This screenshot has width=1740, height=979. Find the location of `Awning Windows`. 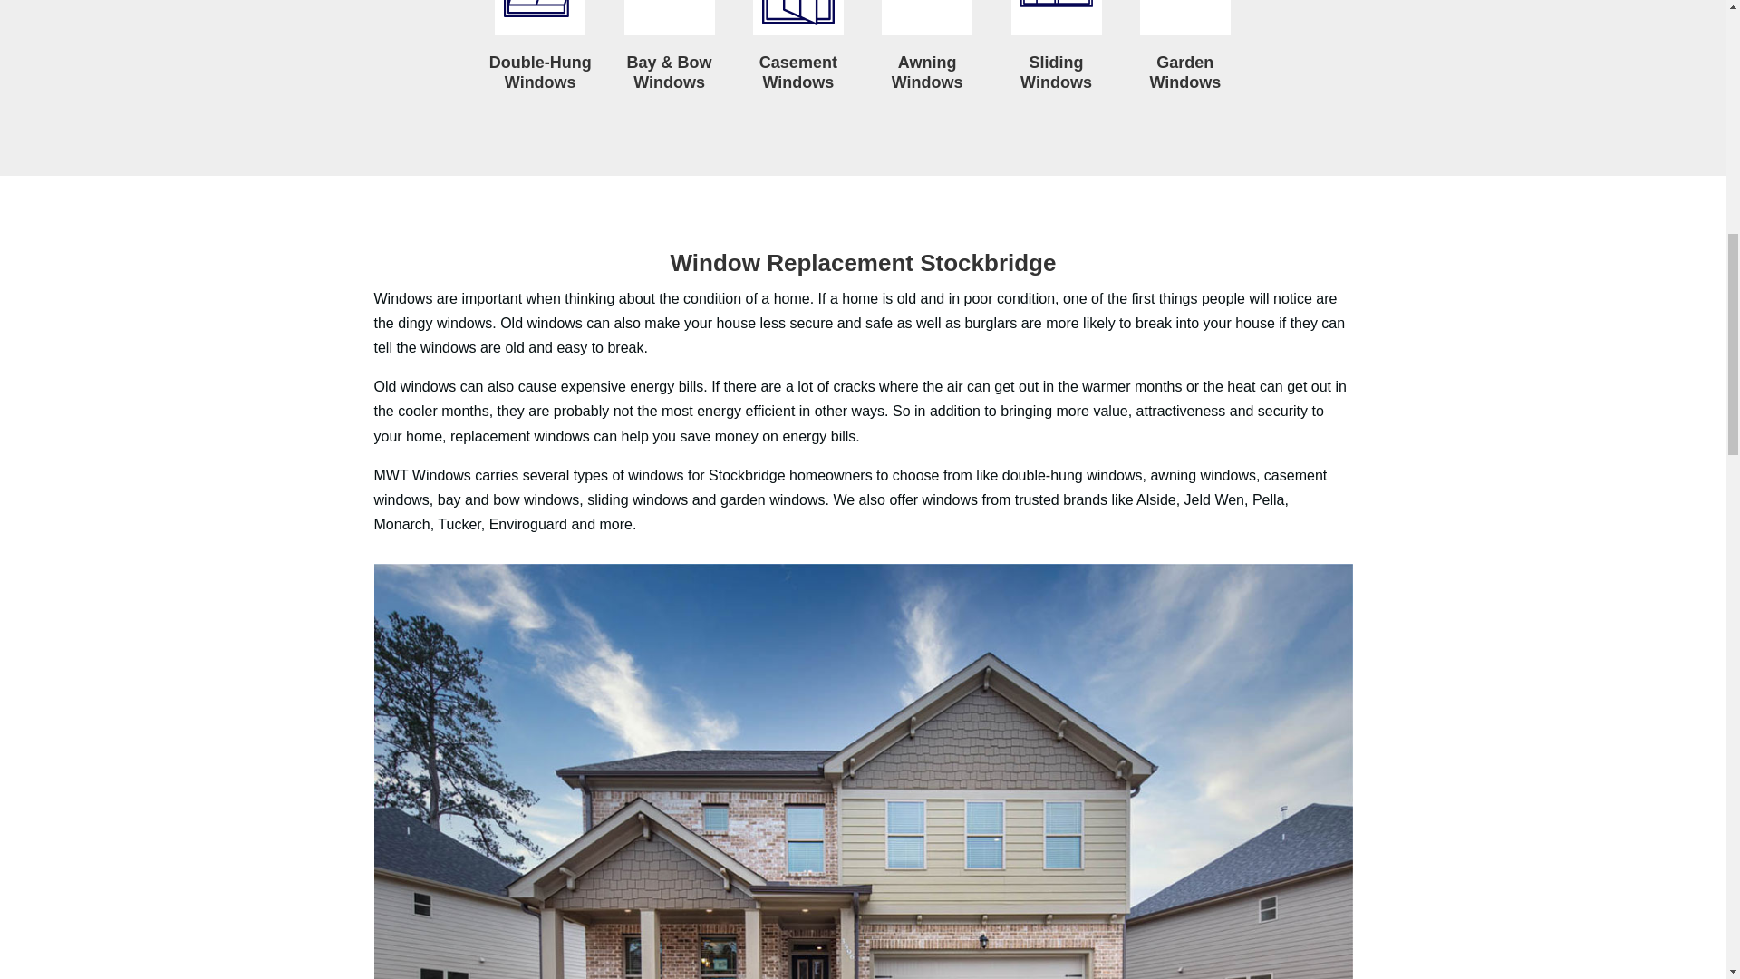

Awning Windows is located at coordinates (927, 17).